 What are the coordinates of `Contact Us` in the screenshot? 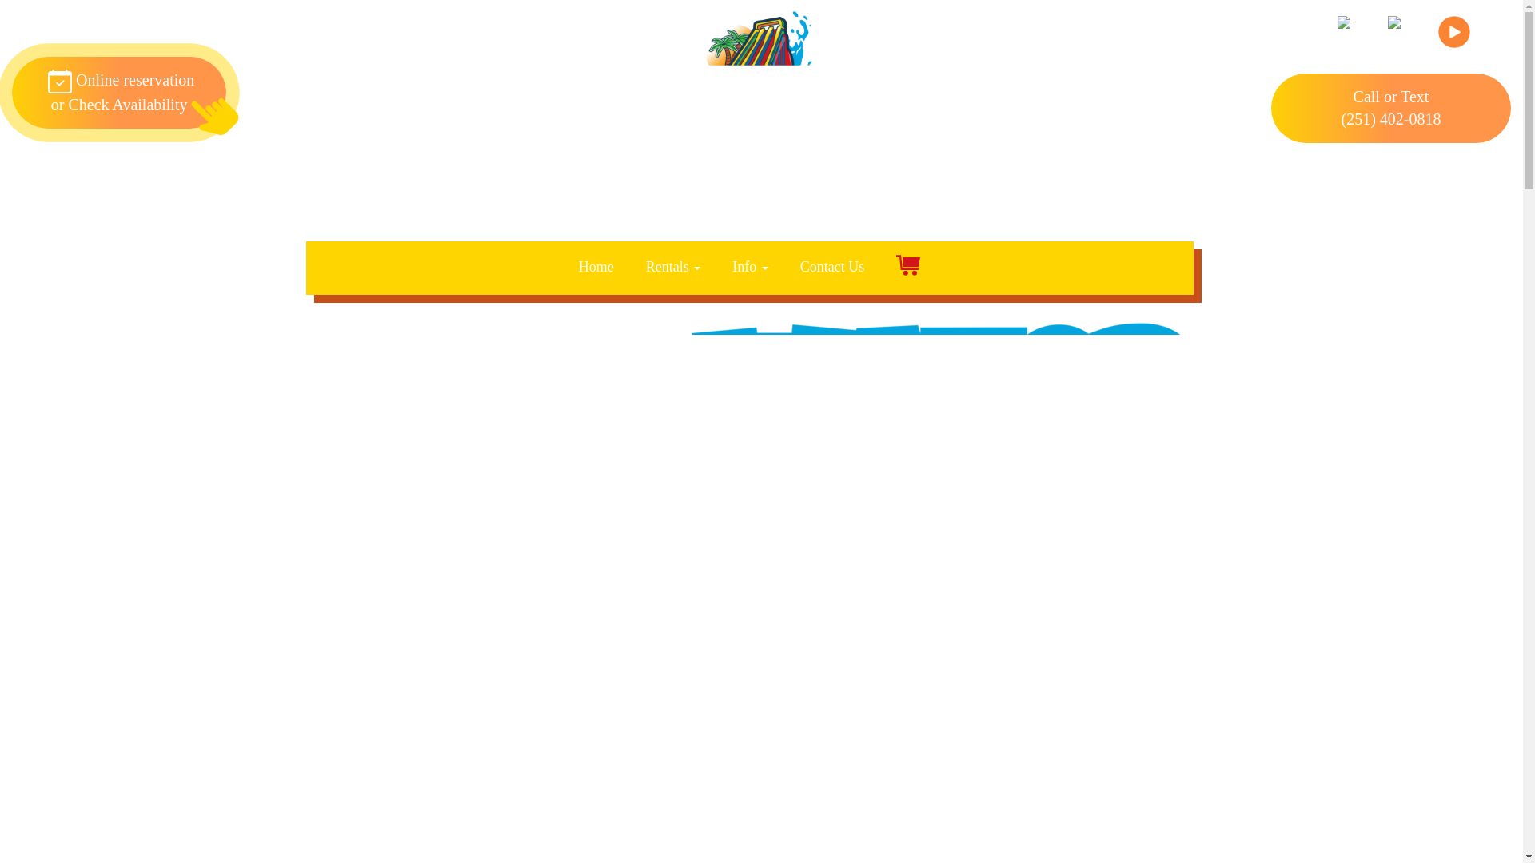 It's located at (832, 267).